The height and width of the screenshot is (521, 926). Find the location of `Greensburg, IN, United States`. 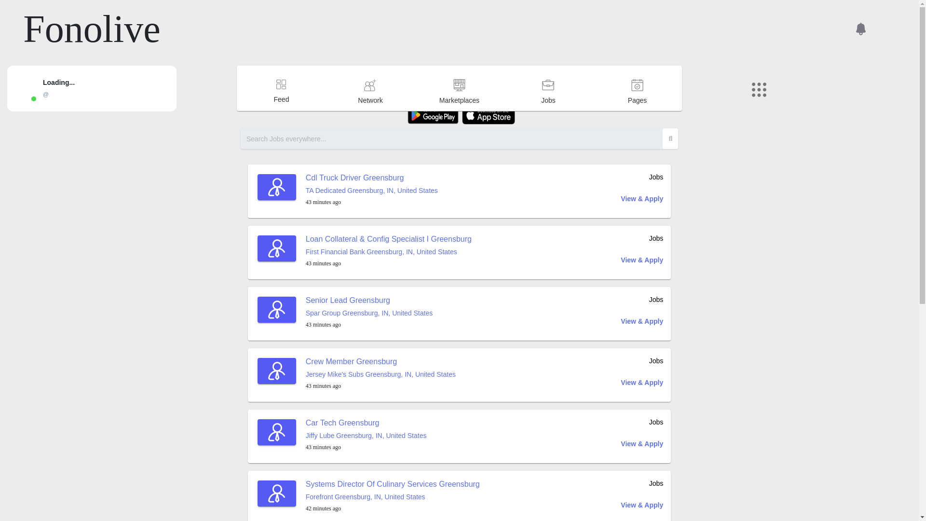

Greensburg, IN, United States is located at coordinates (410, 374).